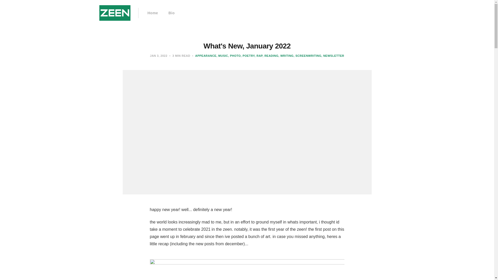  What do you see at coordinates (286, 56) in the screenshot?
I see `WRITING` at bounding box center [286, 56].